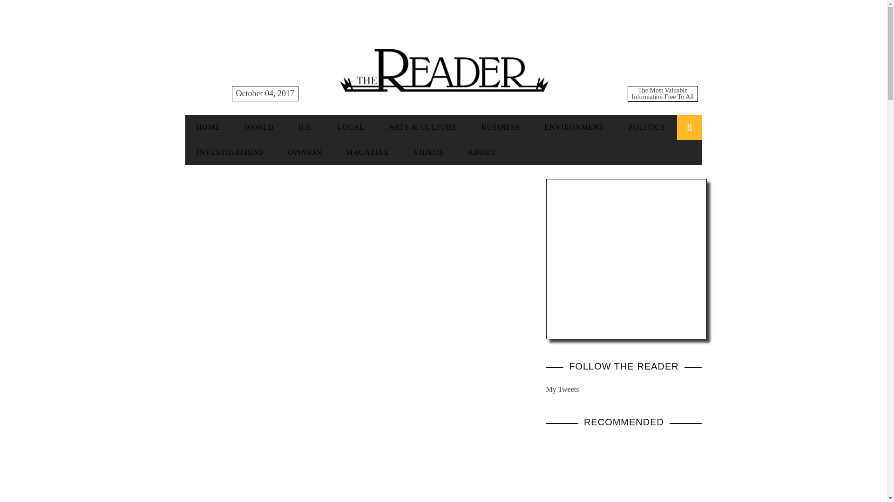  What do you see at coordinates (208, 126) in the screenshot?
I see `HOME` at bounding box center [208, 126].